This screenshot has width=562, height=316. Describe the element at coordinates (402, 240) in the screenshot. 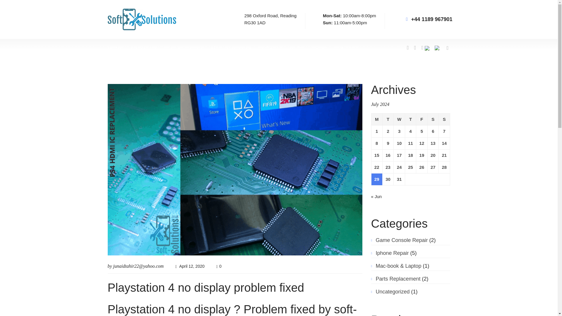

I see `Game Console Repair` at that location.